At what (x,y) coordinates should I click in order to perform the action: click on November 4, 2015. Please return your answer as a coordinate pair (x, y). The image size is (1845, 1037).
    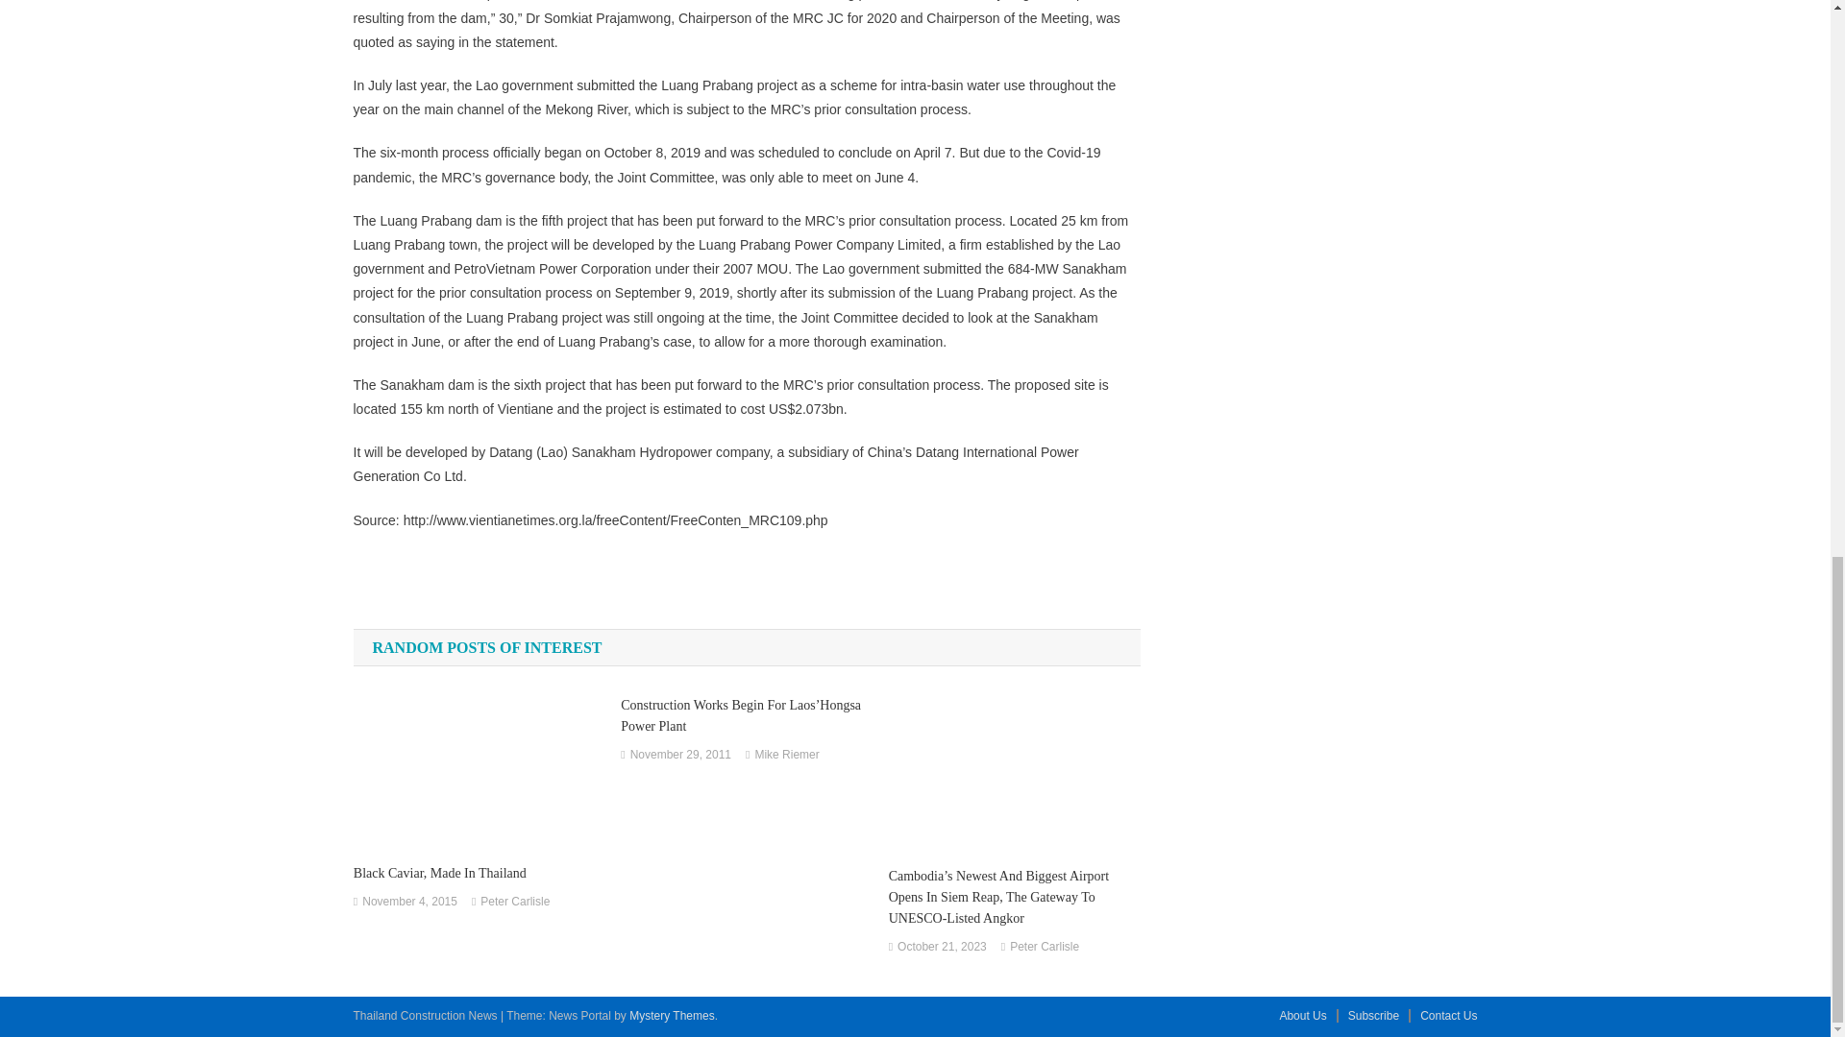
    Looking at the image, I should click on (409, 903).